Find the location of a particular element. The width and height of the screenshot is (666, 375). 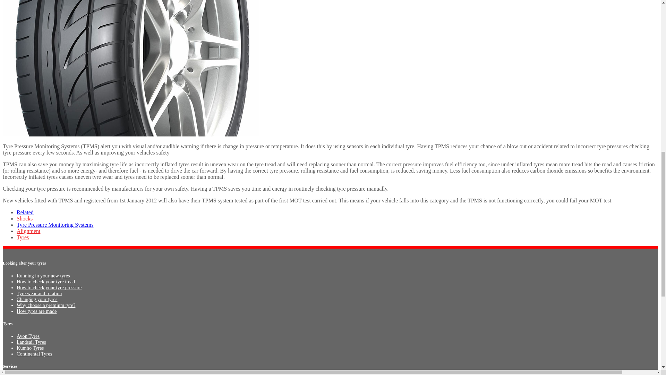

Kumho Tyres Oldbury is located at coordinates (30, 348).